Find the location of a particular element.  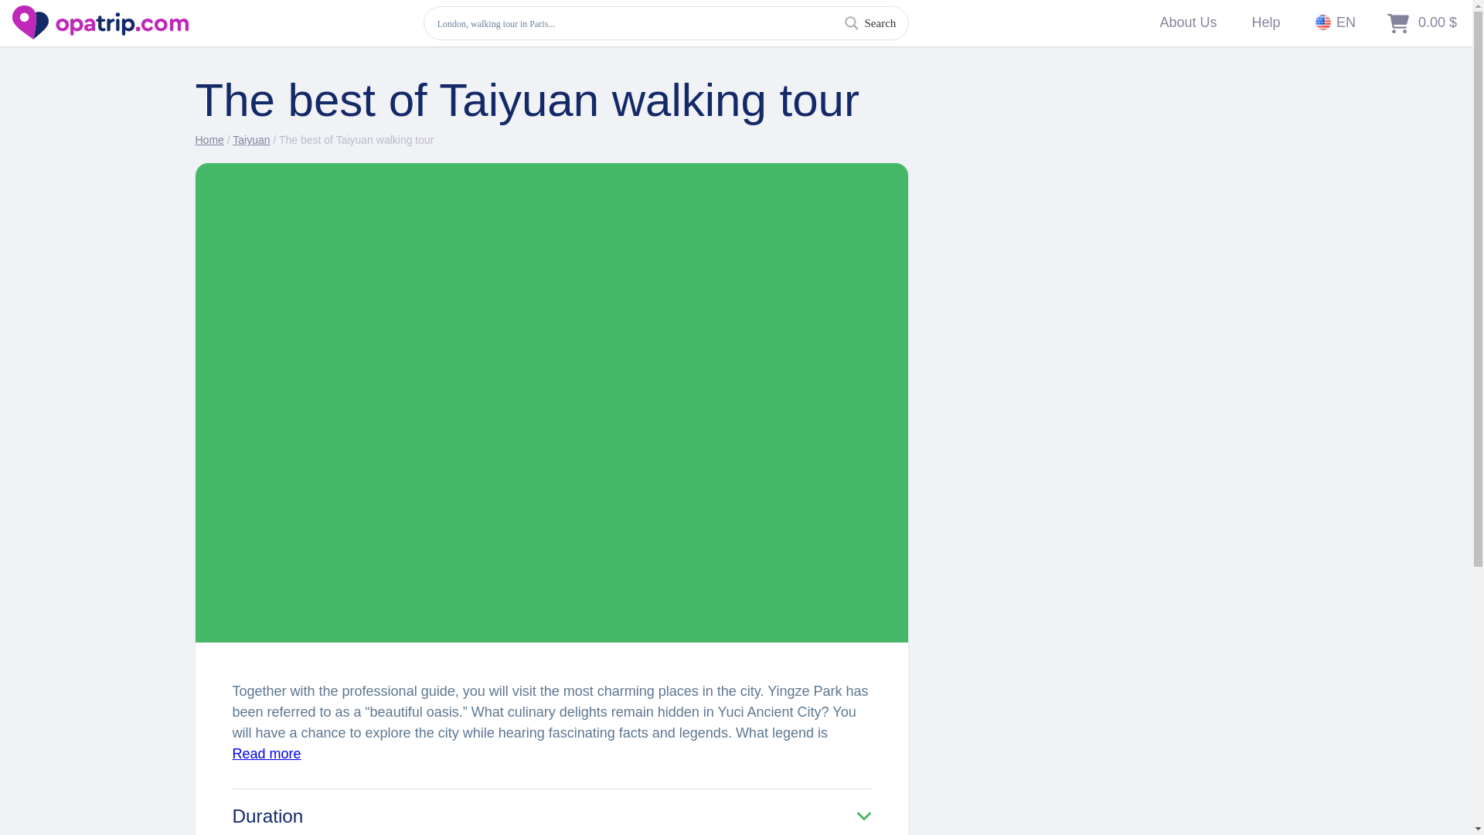

English is located at coordinates (1323, 22).